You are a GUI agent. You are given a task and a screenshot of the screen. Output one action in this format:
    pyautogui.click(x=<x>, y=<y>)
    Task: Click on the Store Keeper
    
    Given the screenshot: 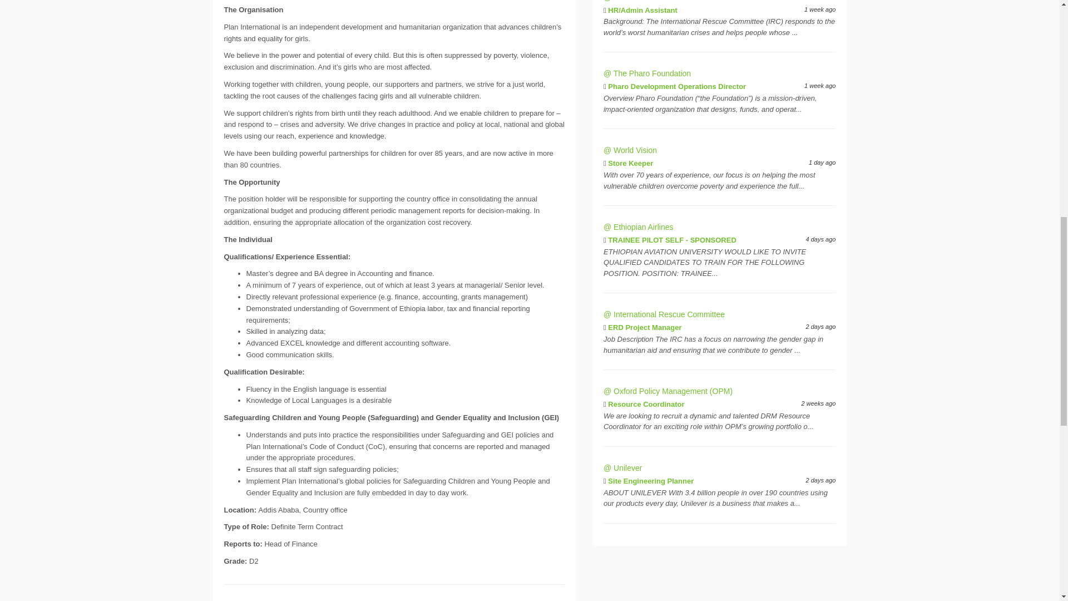 What is the action you would take?
    pyautogui.click(x=630, y=164)
    